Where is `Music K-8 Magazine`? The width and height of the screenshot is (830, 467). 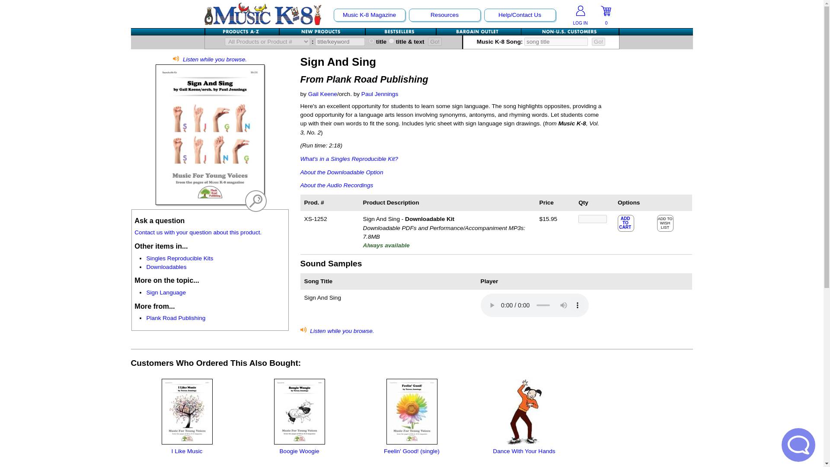
Music K-8 Magazine is located at coordinates (369, 15).